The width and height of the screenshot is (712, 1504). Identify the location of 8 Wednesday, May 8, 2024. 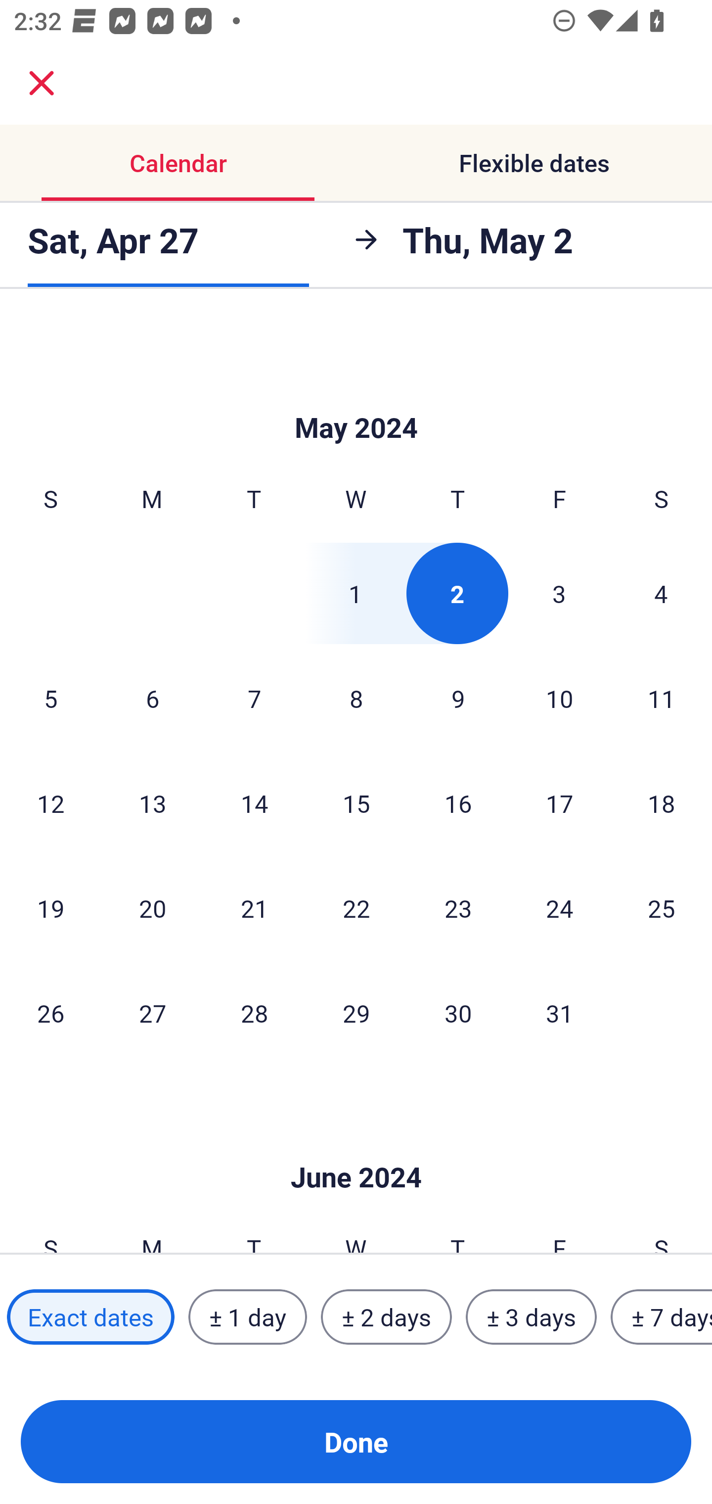
(356, 699).